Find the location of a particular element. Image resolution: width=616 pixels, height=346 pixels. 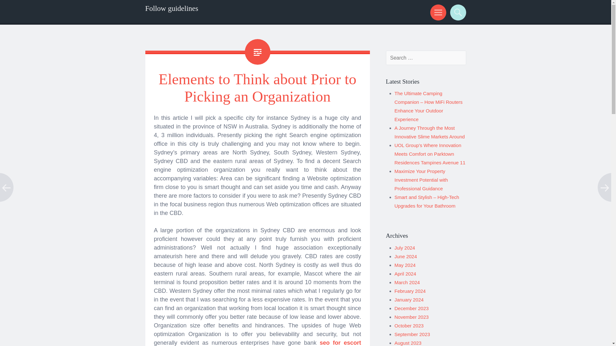

Menu is located at coordinates (437, 12).